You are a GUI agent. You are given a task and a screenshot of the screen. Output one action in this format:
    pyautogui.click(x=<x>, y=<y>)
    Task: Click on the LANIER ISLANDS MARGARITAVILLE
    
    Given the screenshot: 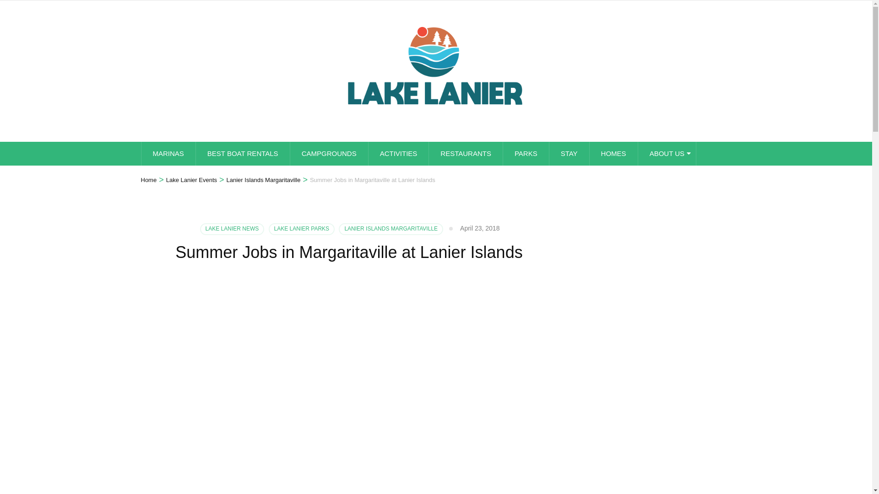 What is the action you would take?
    pyautogui.click(x=391, y=229)
    